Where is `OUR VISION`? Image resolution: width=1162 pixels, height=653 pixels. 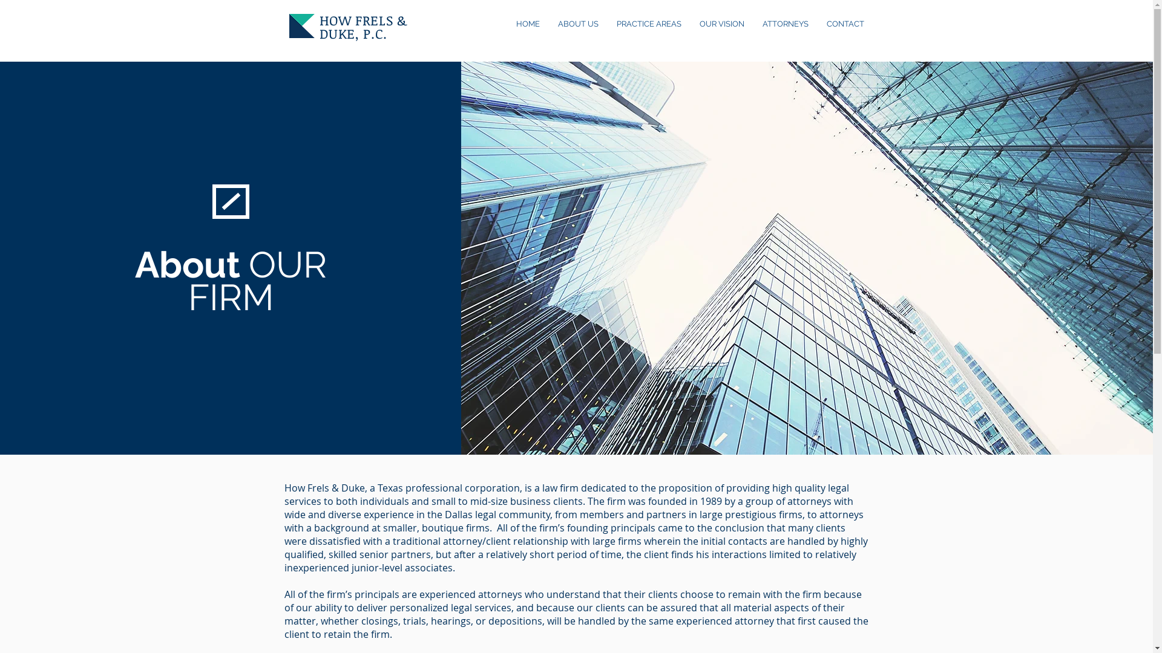
OUR VISION is located at coordinates (721, 24).